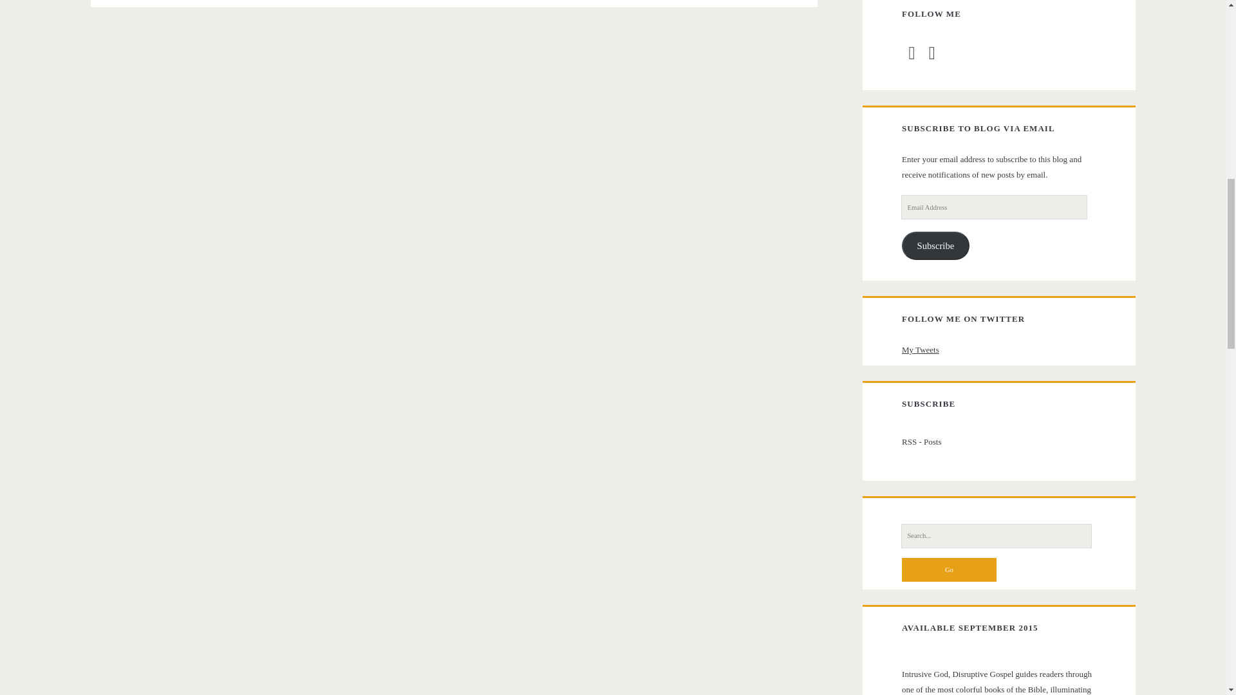 The width and height of the screenshot is (1236, 695). I want to click on RSS - Posts, so click(997, 441).